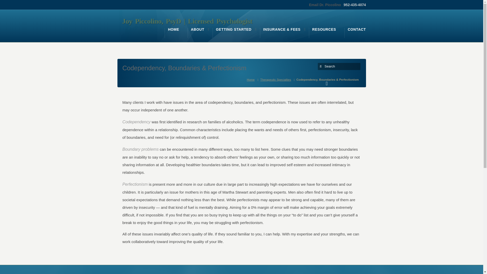 This screenshot has width=487, height=274. I want to click on Therapeutic Specialties, so click(277, 79).